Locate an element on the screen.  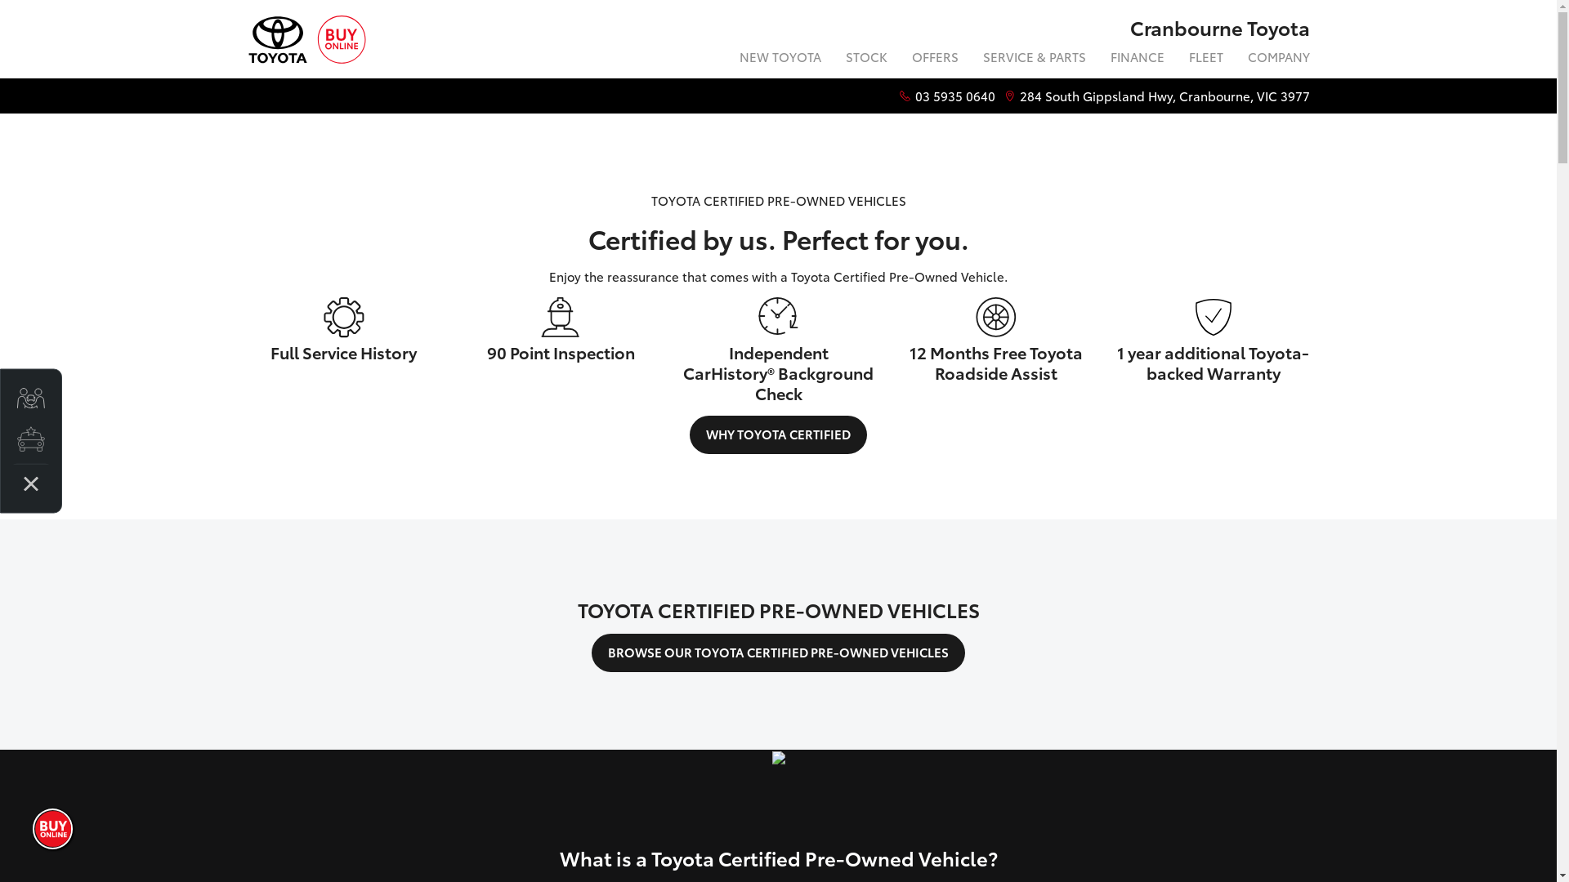
OFFERS is located at coordinates (935, 59).